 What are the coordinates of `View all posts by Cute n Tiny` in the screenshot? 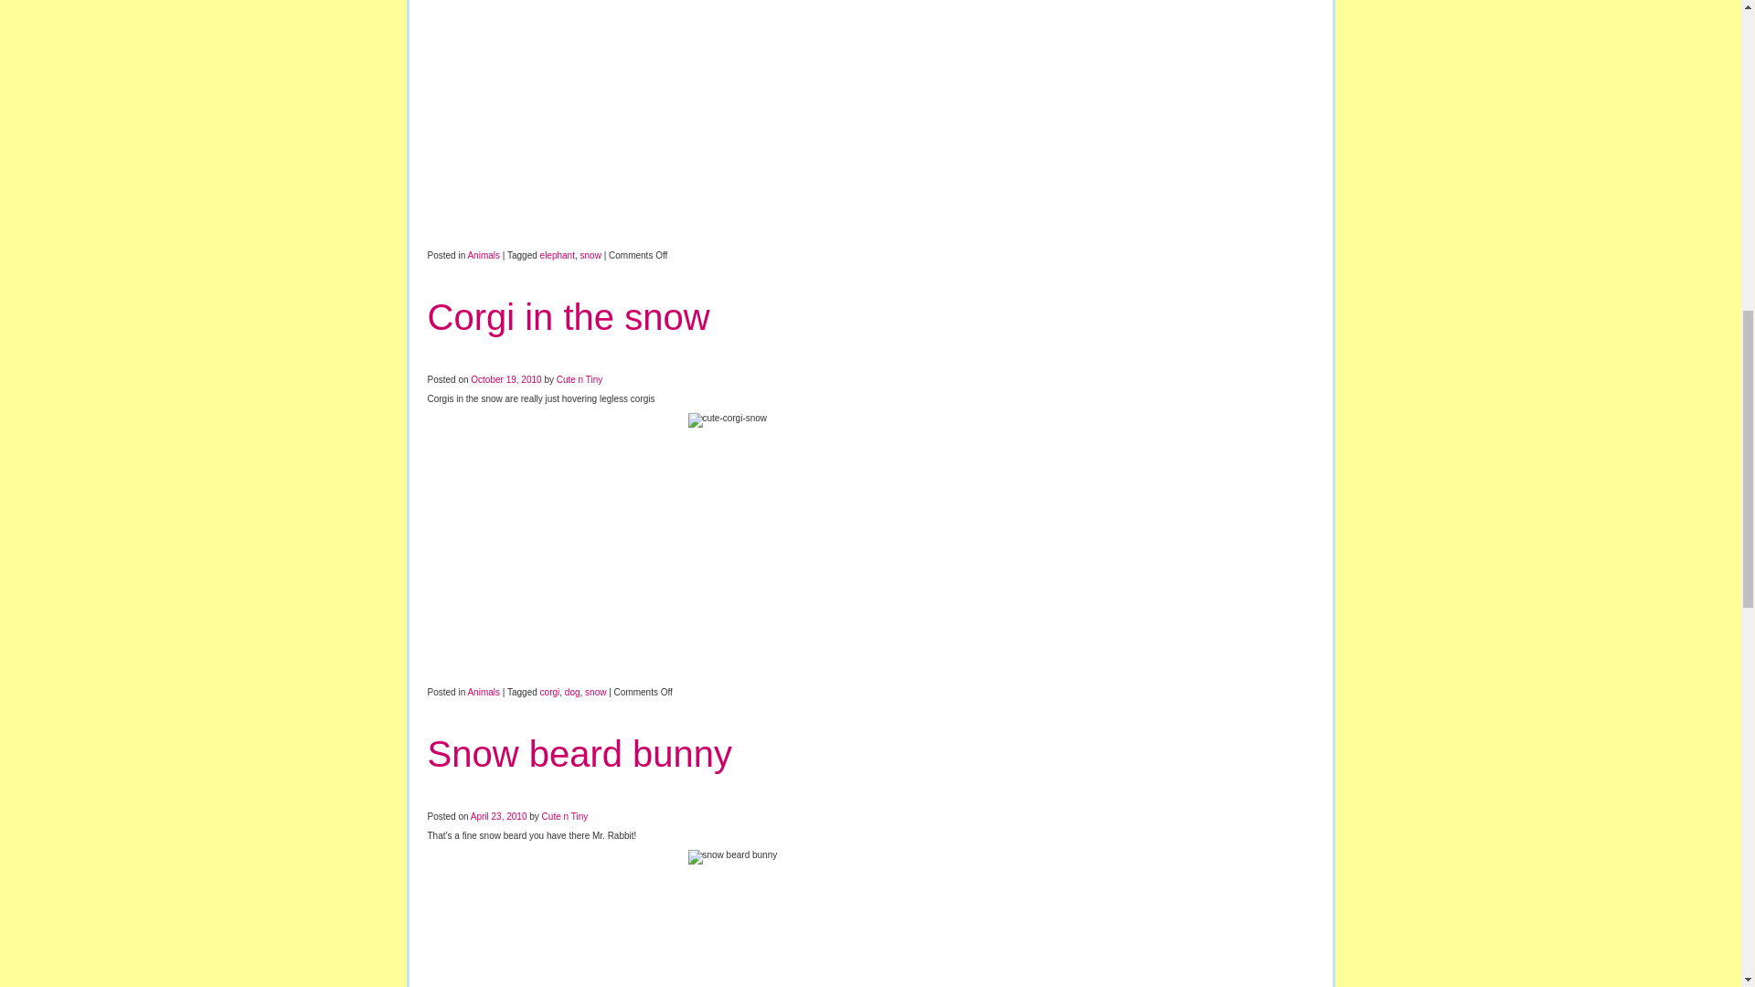 It's located at (565, 815).